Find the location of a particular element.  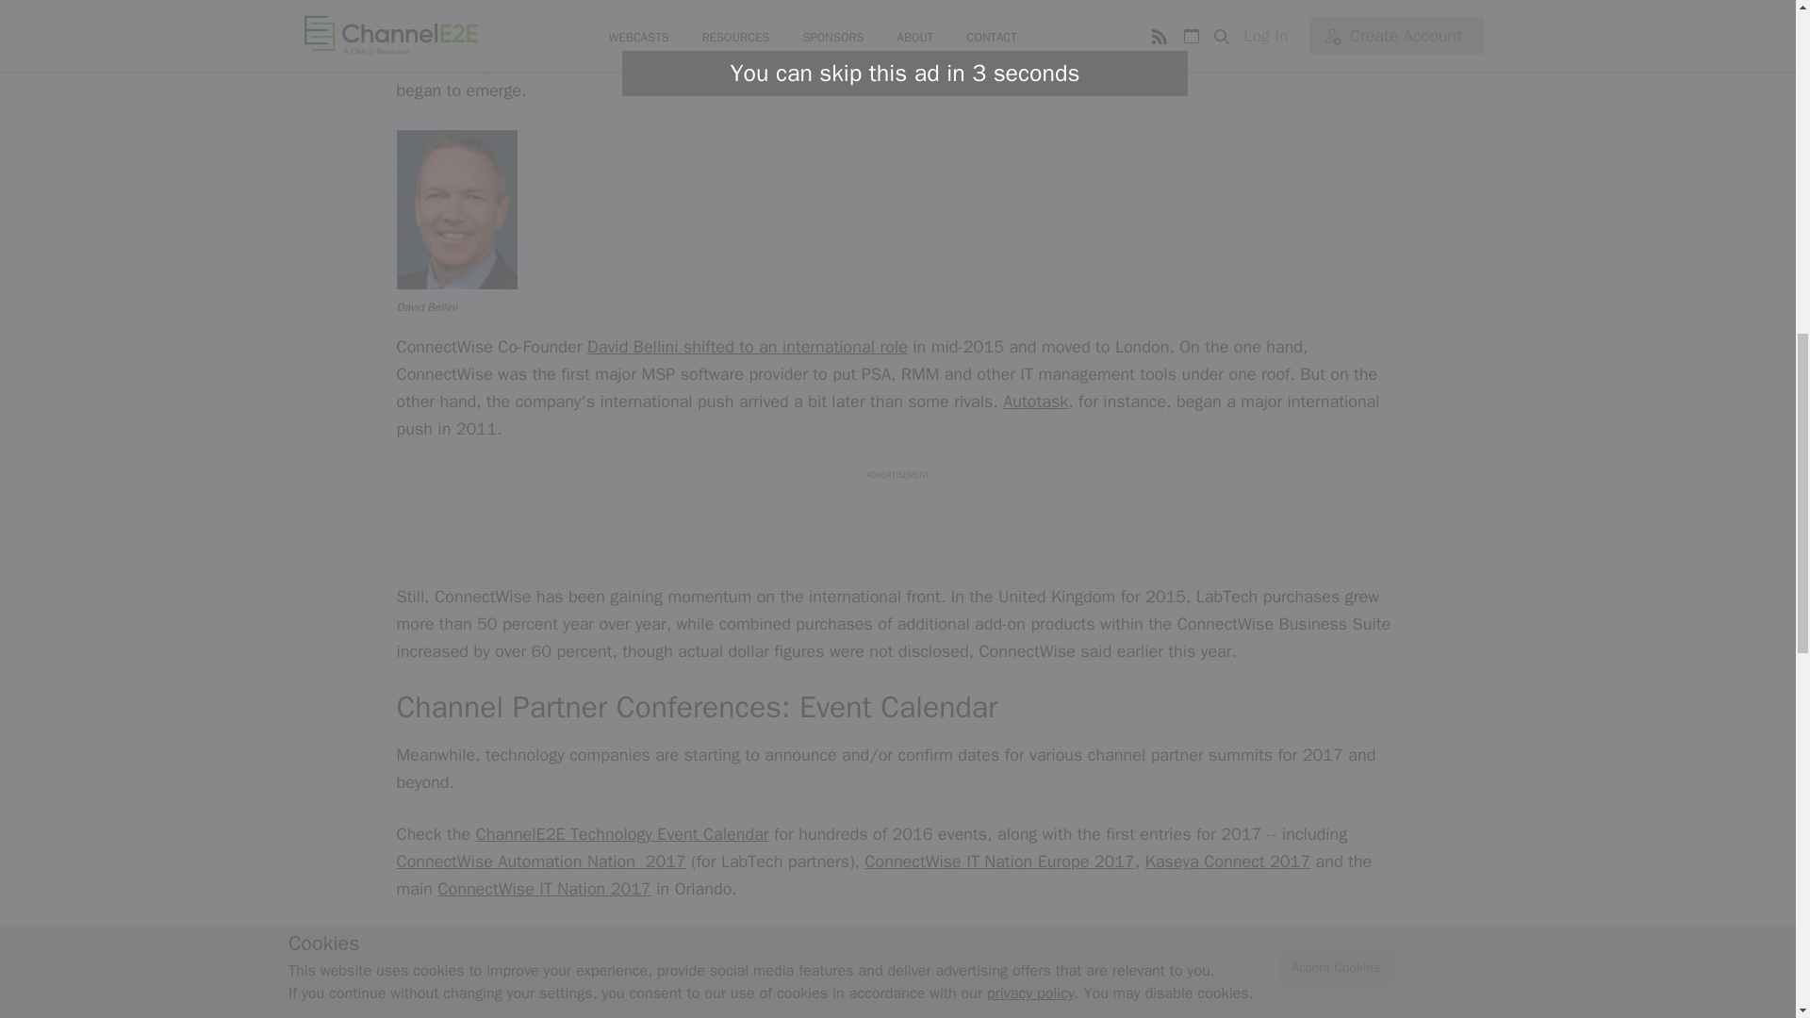

3rd party ad content is located at coordinates (897, 980).